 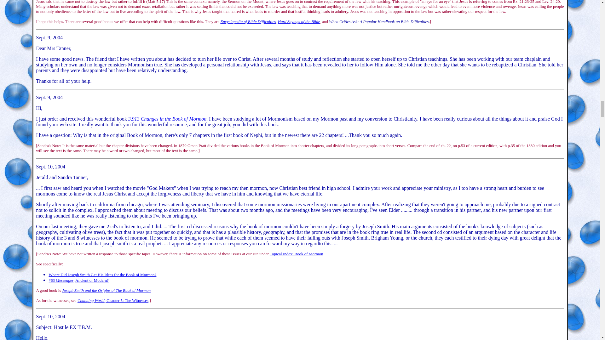 I want to click on Joseph Smith and the Origins of The Book of Mormon, so click(x=107, y=290).